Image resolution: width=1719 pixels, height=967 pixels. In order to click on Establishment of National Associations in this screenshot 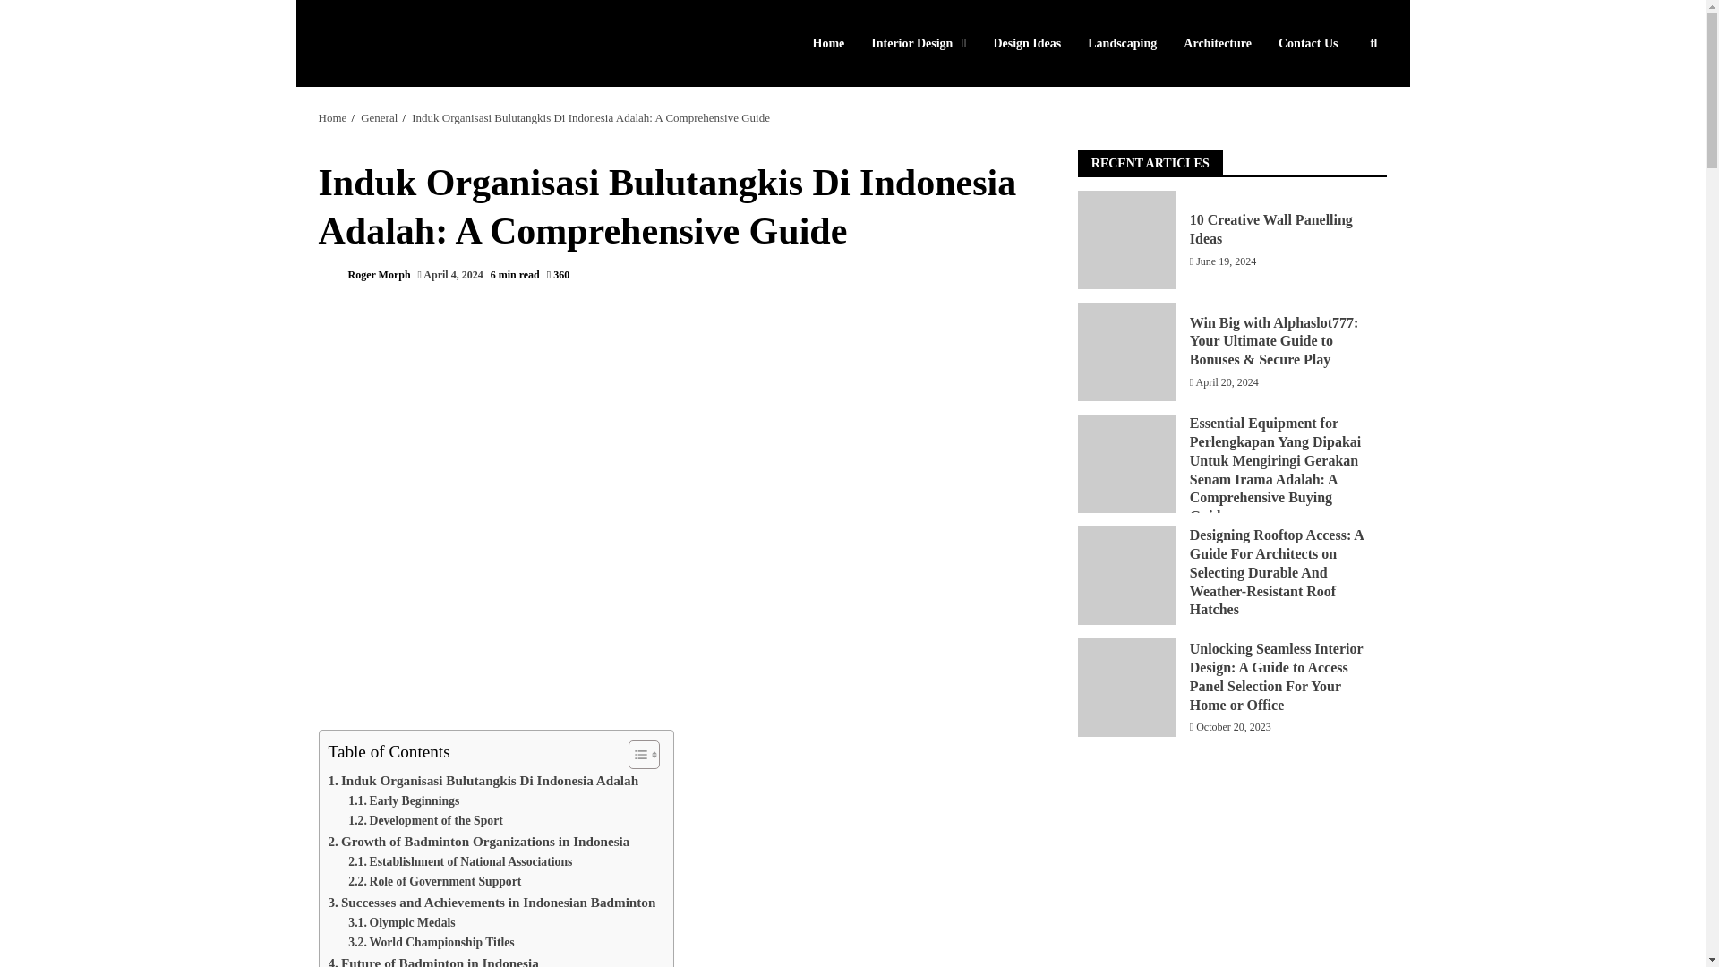, I will do `click(460, 861)`.